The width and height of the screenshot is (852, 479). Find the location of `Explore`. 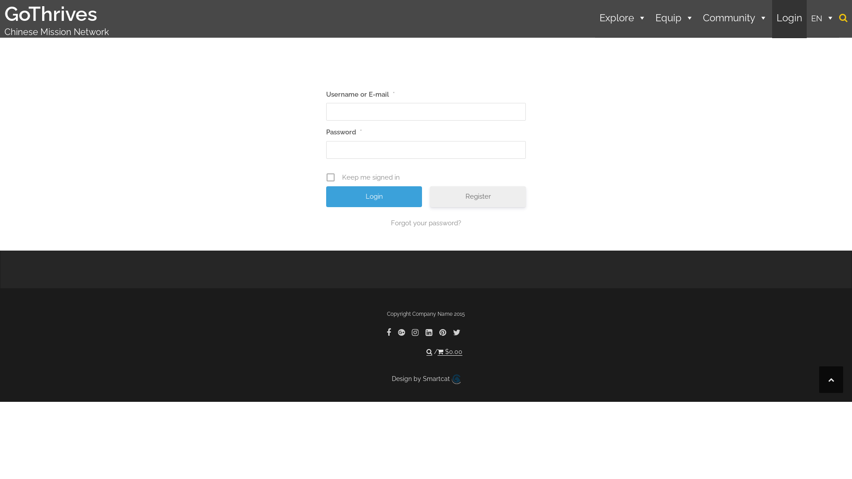

Explore is located at coordinates (623, 19).